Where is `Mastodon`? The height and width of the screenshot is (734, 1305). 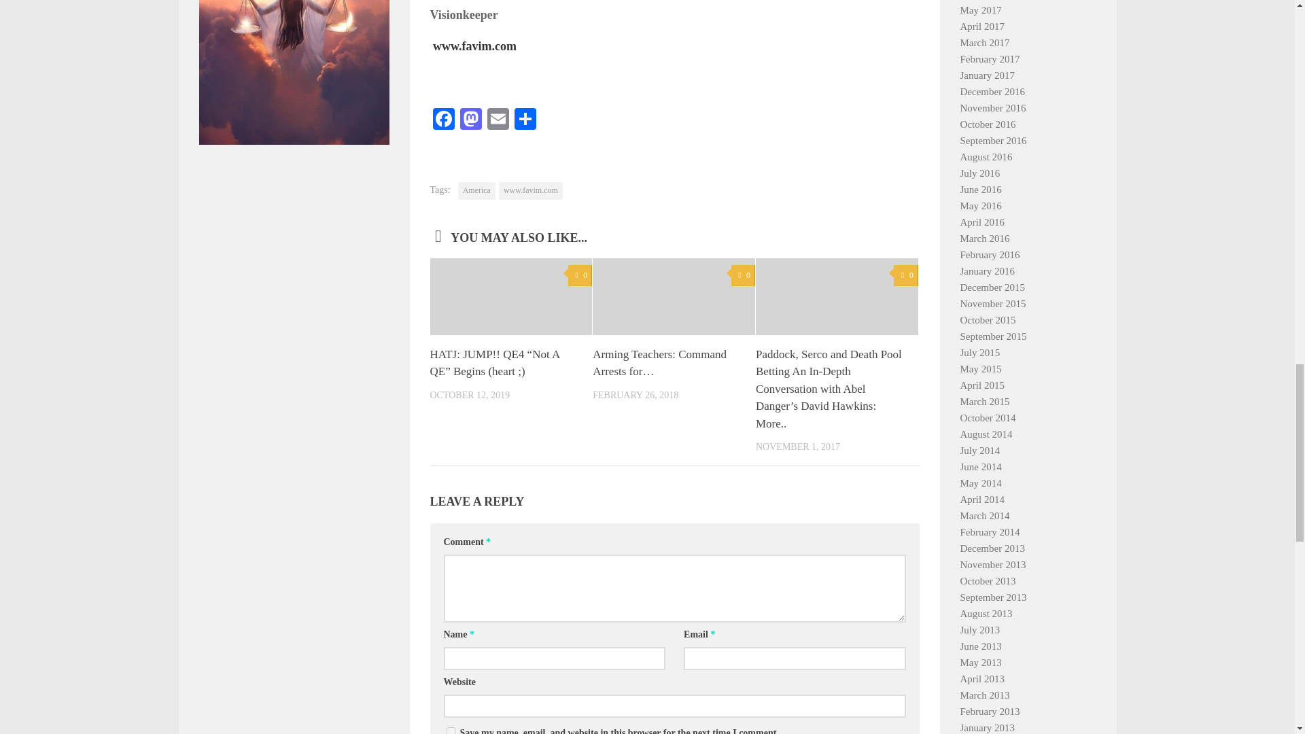 Mastodon is located at coordinates (470, 120).